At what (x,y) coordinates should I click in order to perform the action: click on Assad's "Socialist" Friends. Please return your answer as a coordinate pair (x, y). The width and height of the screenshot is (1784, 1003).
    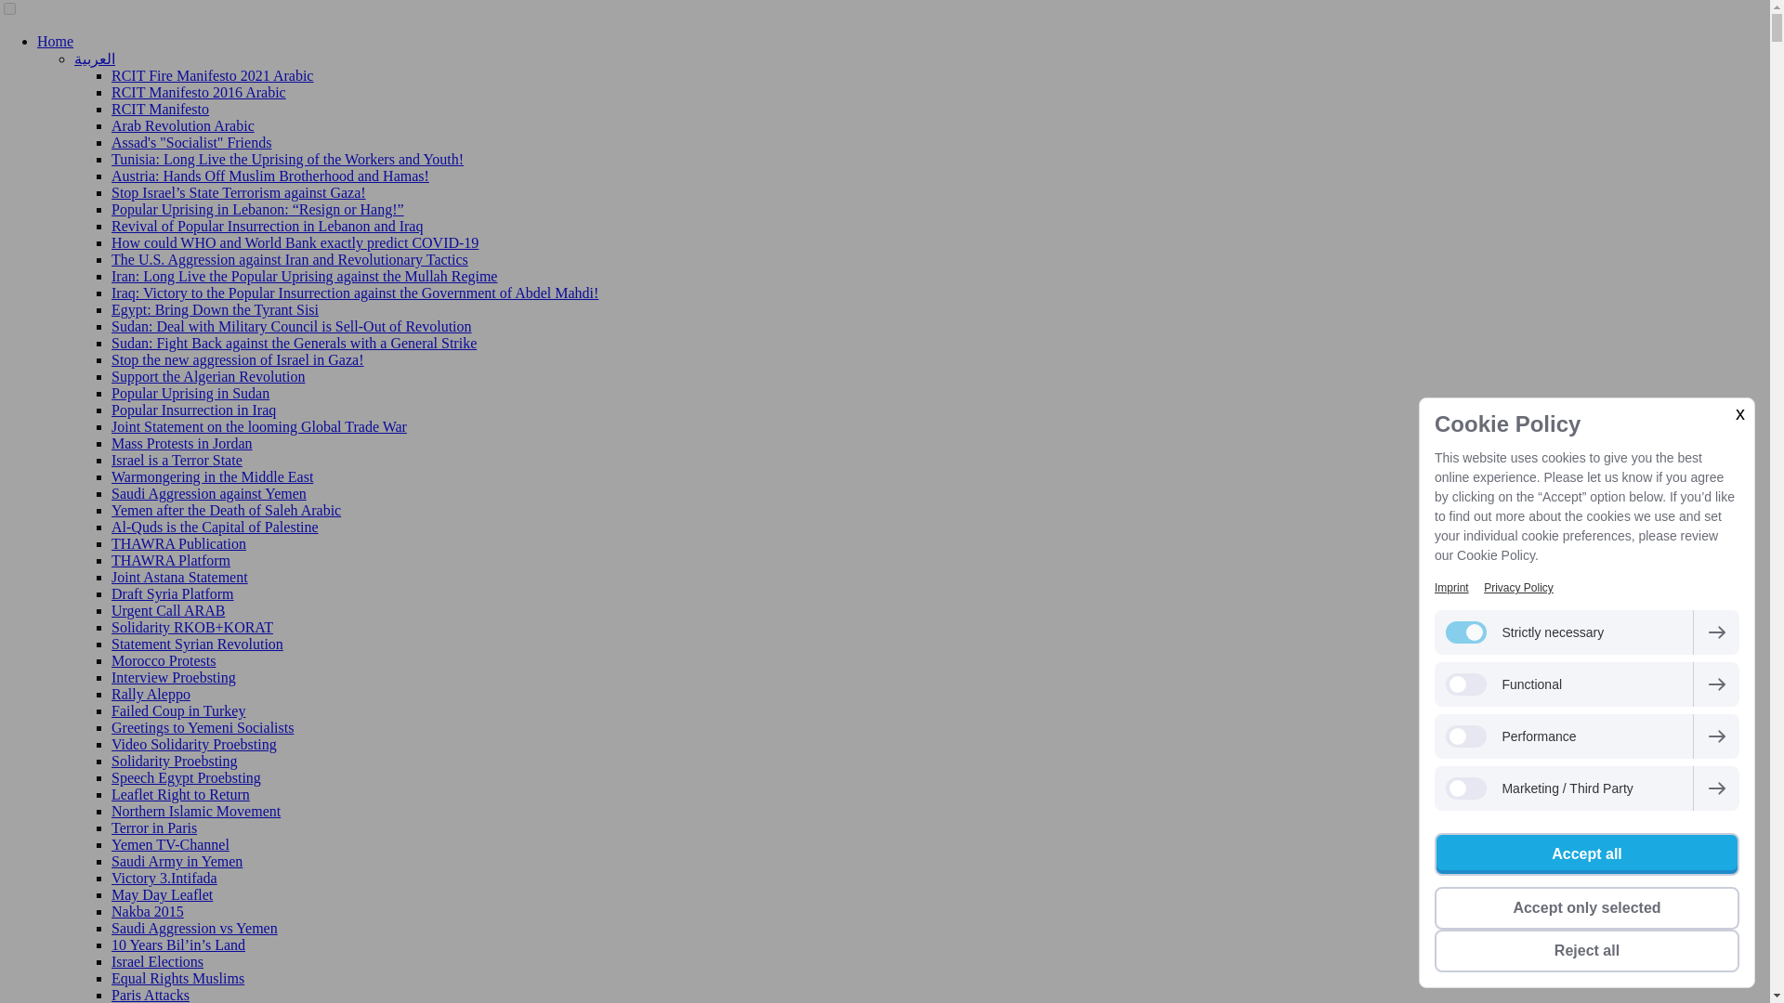
    Looking at the image, I should click on (190, 142).